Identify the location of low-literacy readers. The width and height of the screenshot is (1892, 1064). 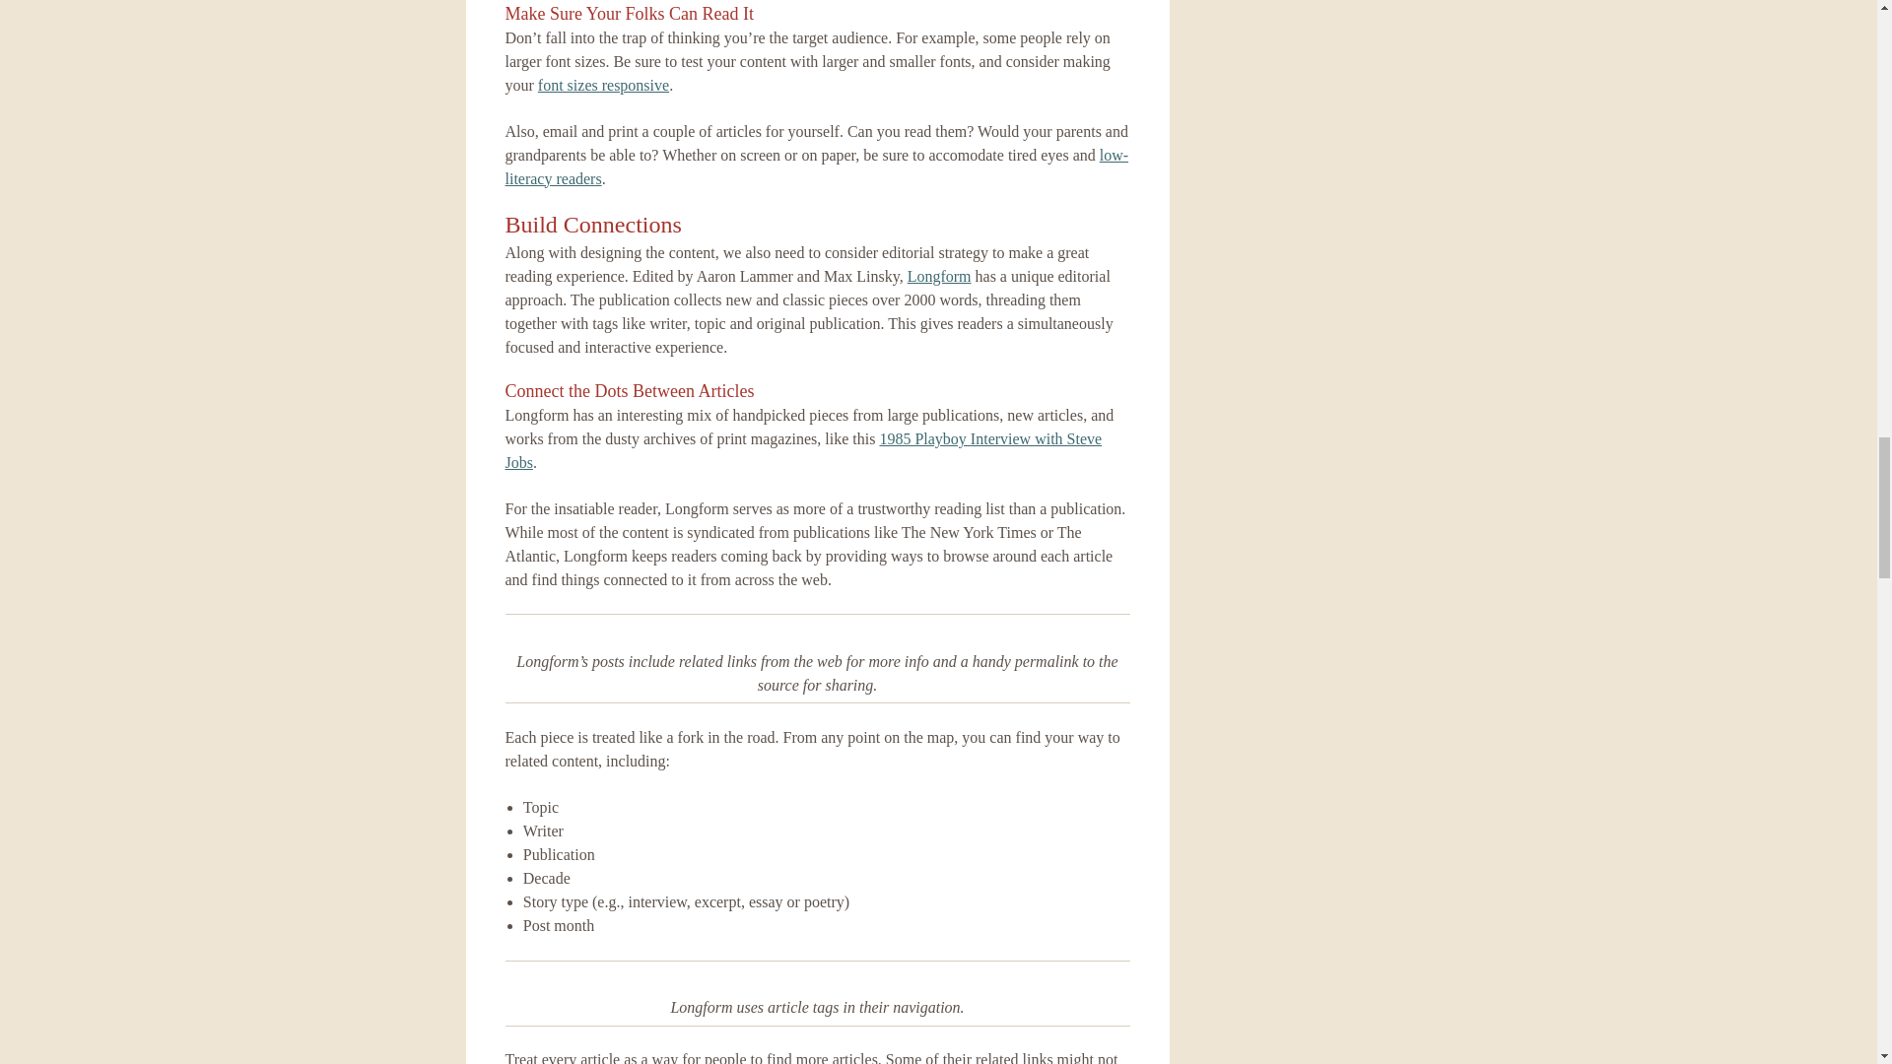
(816, 167).